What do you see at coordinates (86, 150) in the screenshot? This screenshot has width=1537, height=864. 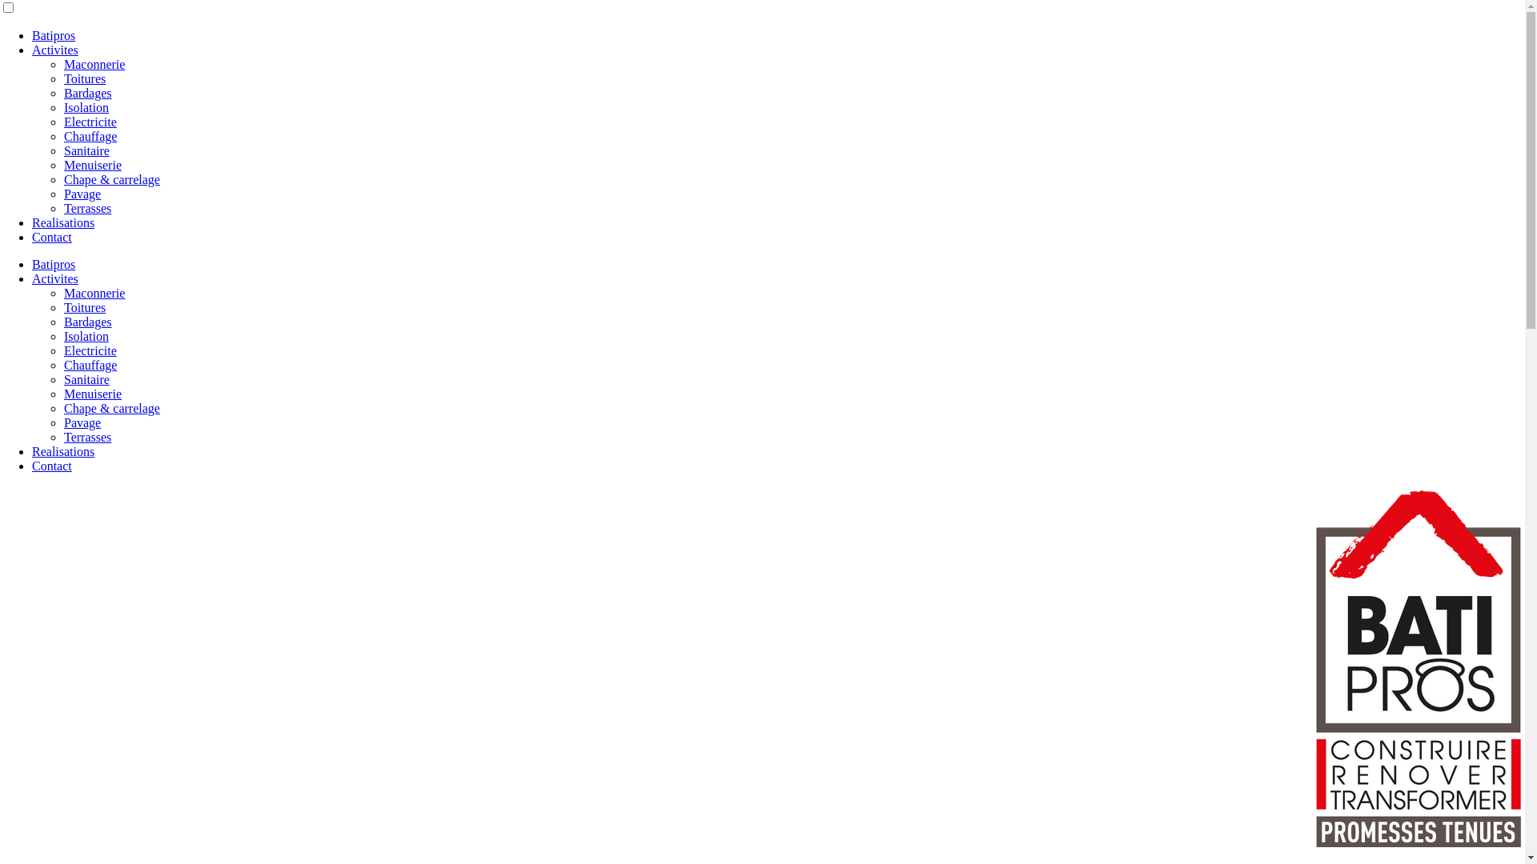 I see `Sanitaire` at bounding box center [86, 150].